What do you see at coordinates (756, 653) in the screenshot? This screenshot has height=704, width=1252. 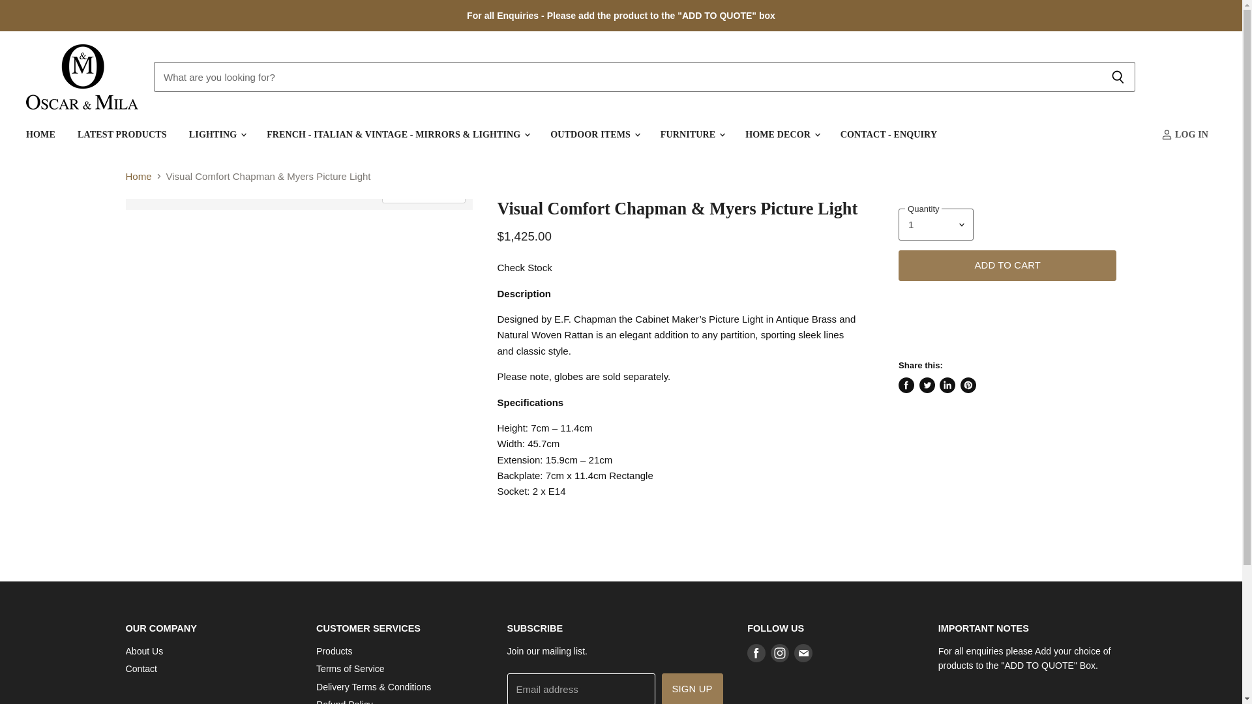 I see `Facebook` at bounding box center [756, 653].